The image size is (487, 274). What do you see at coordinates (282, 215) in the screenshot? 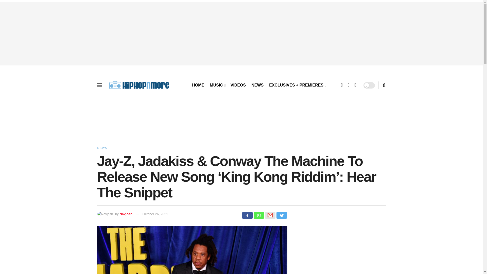
I see `Twitter` at bounding box center [282, 215].